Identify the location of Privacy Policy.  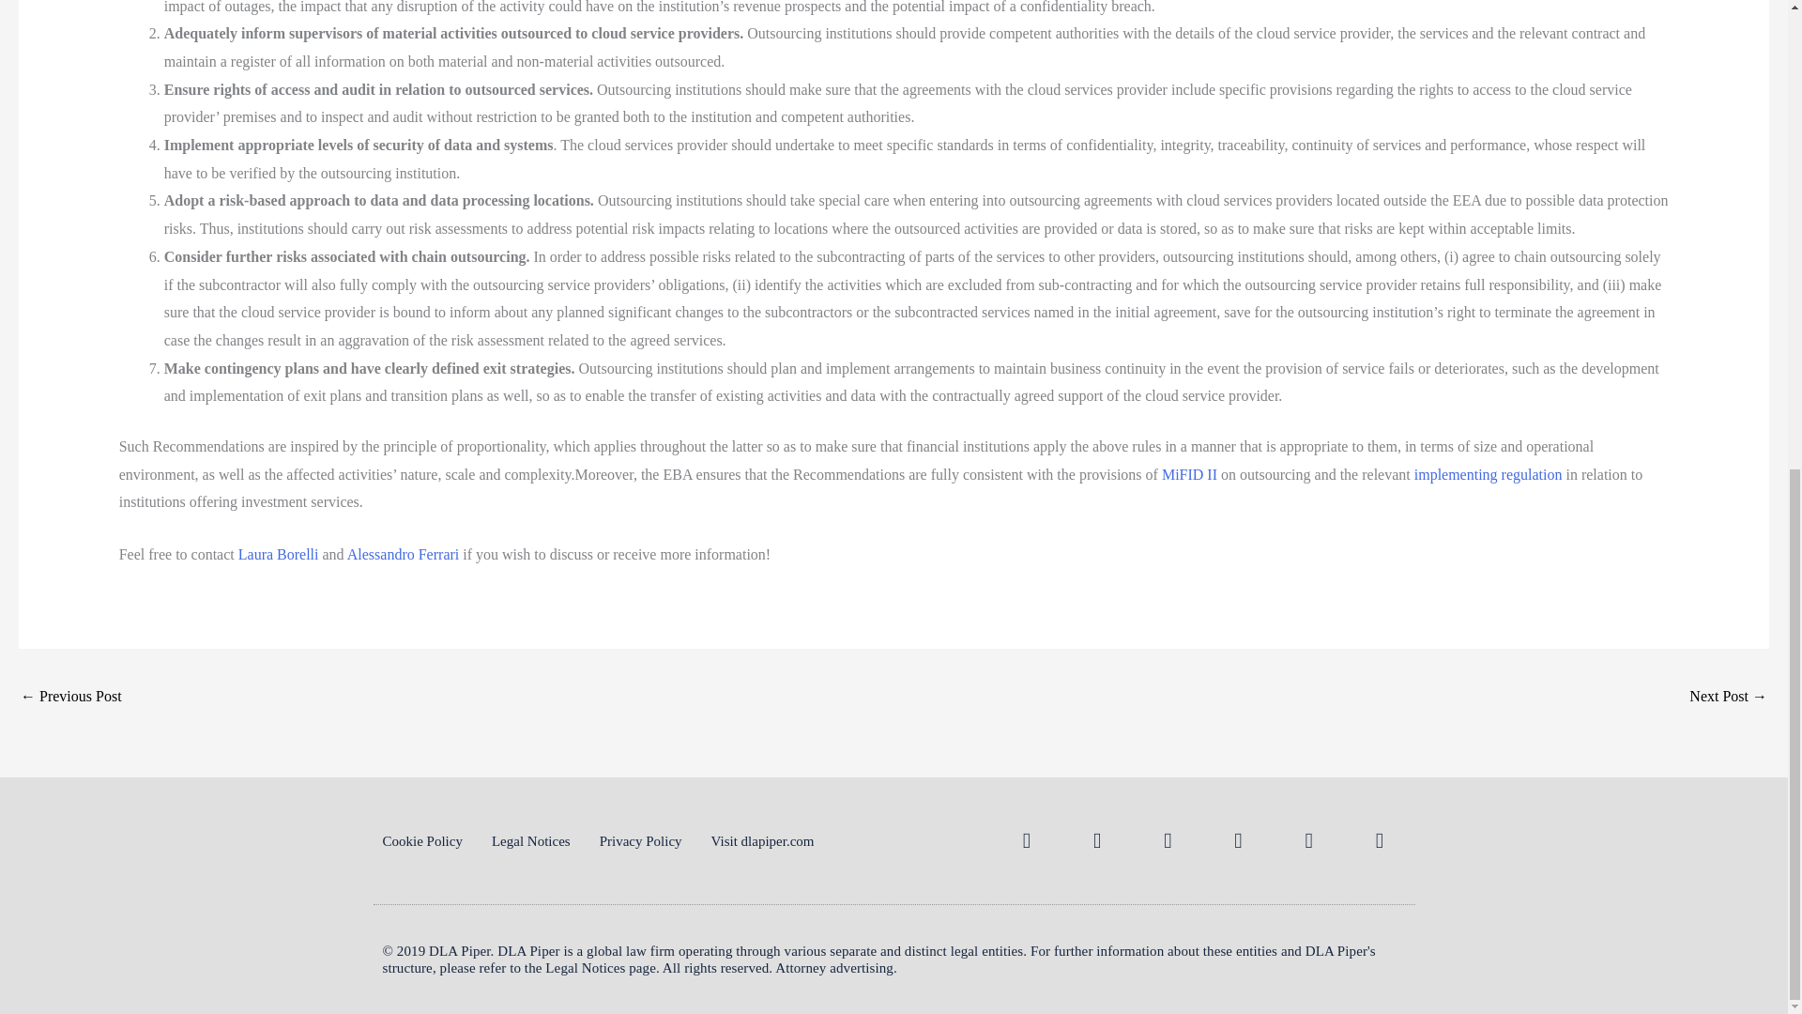
(641, 841).